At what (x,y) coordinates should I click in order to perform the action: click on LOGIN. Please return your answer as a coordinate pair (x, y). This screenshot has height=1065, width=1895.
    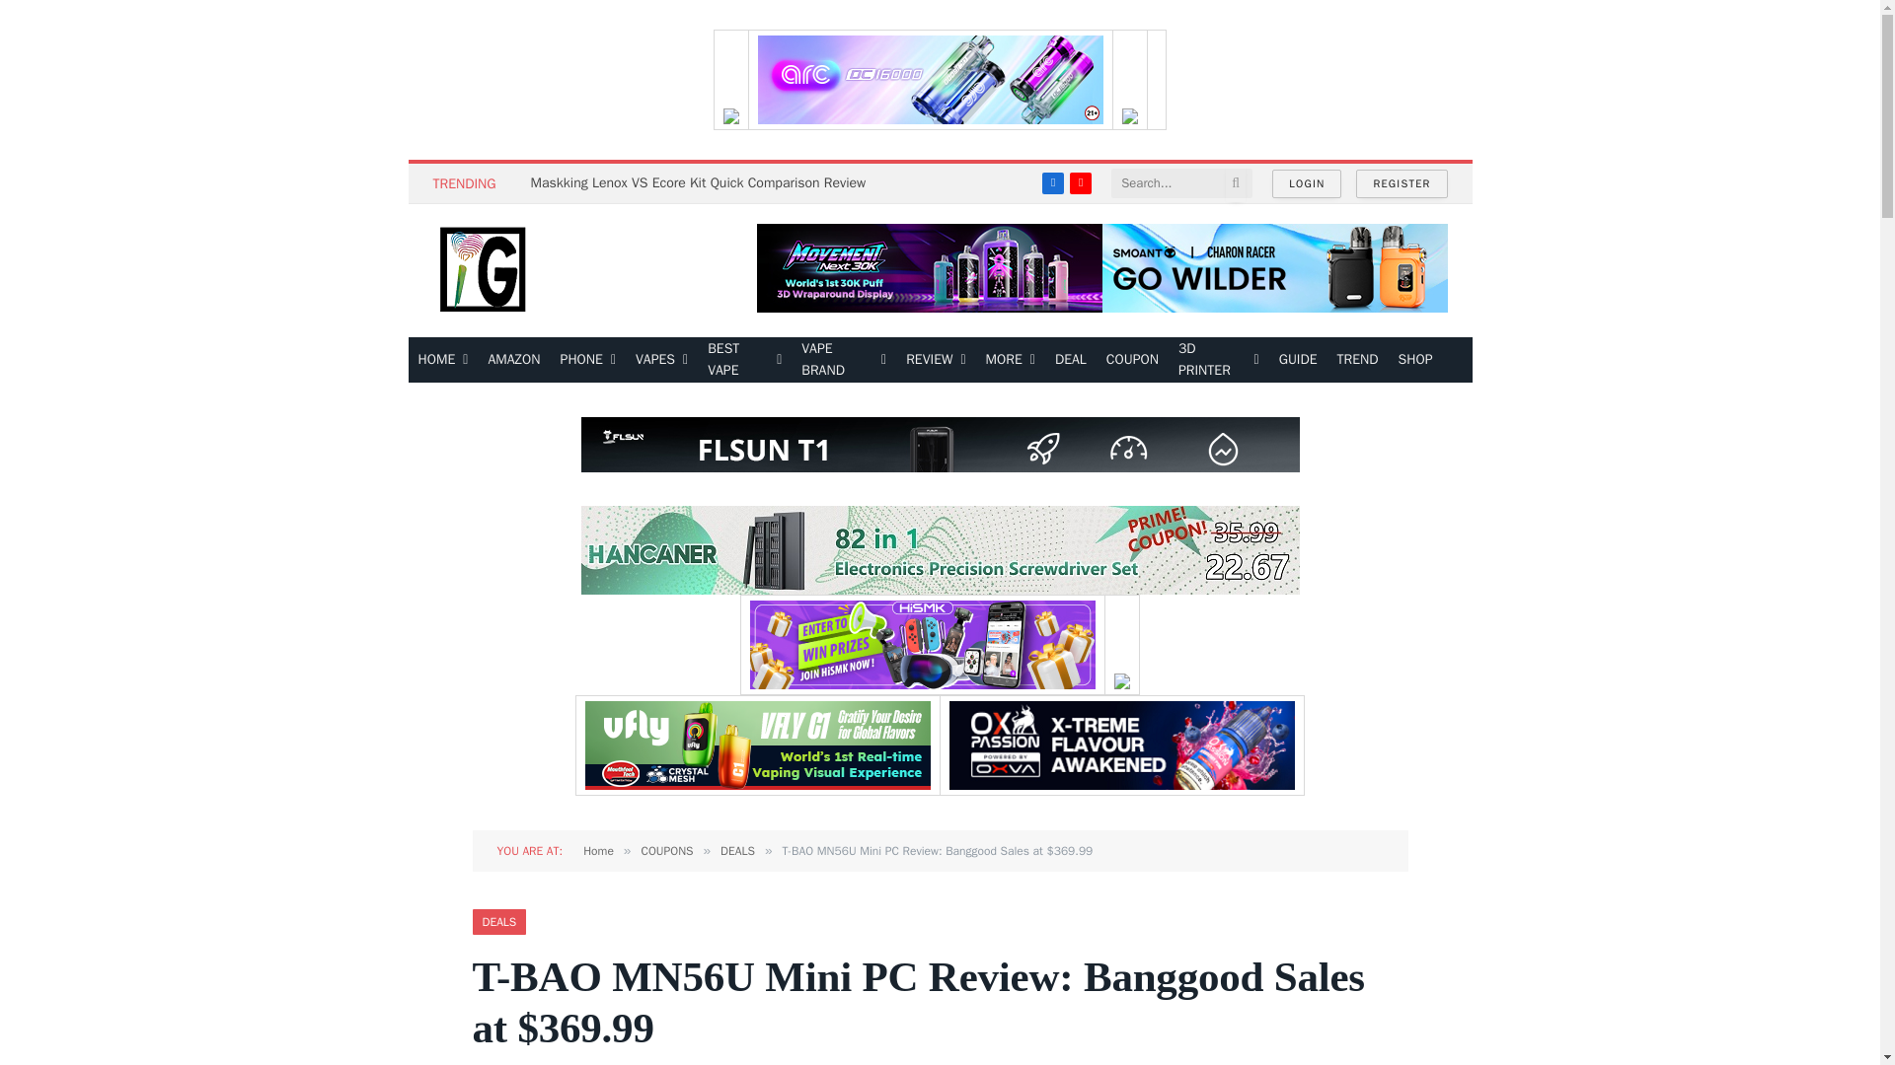
    Looking at the image, I should click on (1307, 183).